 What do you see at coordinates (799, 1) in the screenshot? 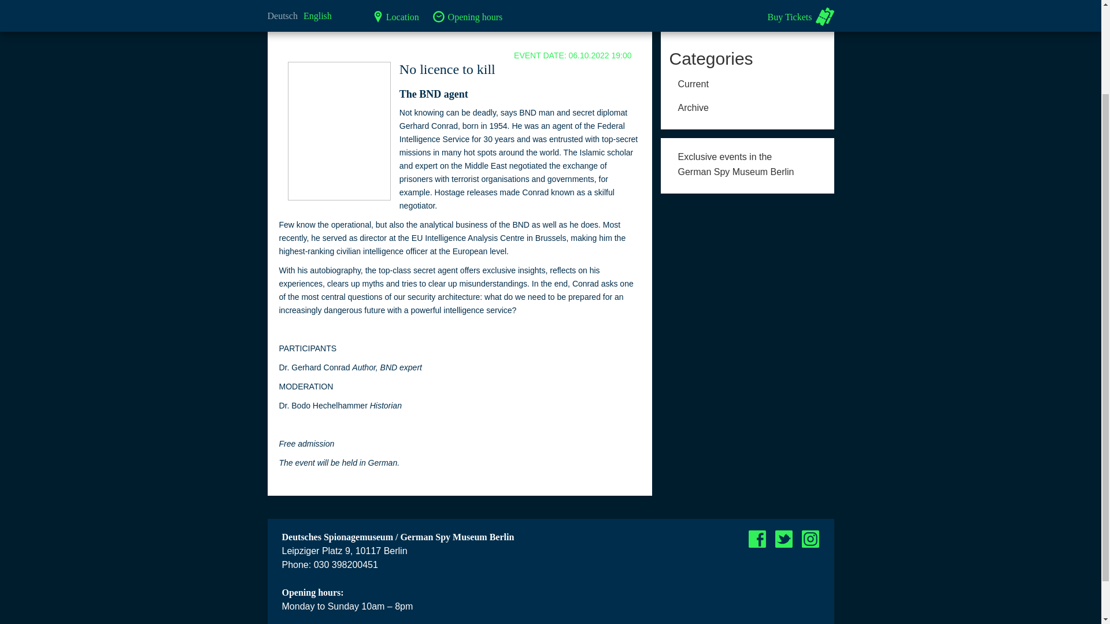
I see `SHOP` at bounding box center [799, 1].